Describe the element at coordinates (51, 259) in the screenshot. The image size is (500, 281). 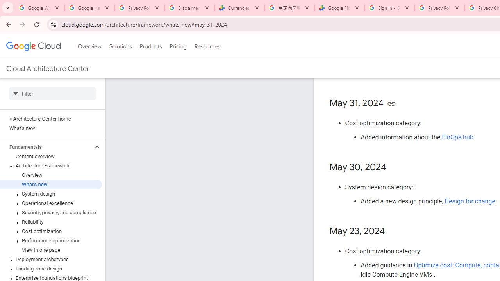
I see `Deployment archetypes` at that location.